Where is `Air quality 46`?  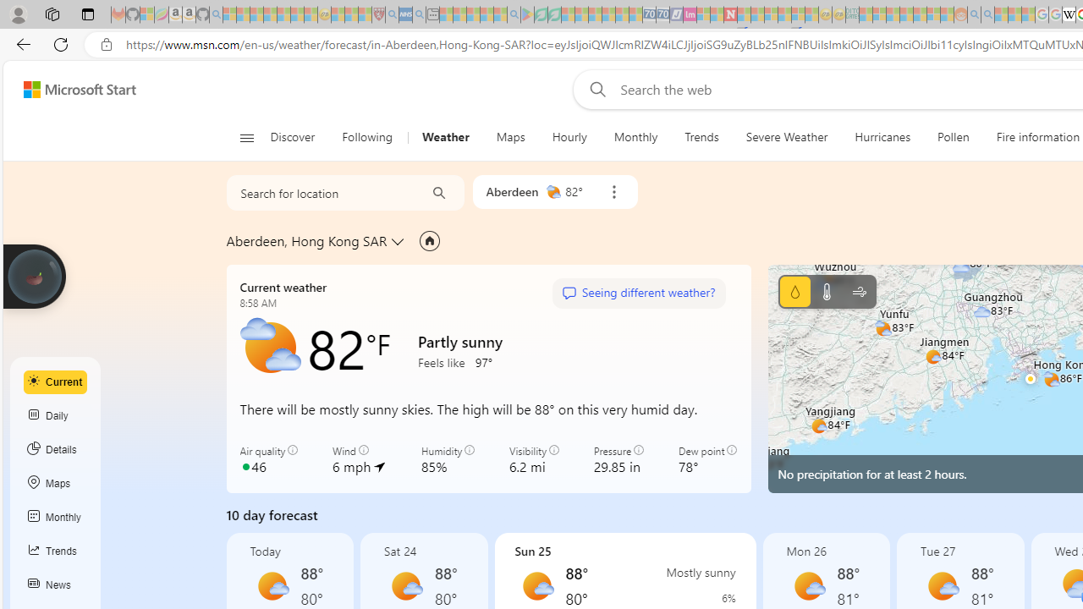
Air quality 46 is located at coordinates (269, 460).